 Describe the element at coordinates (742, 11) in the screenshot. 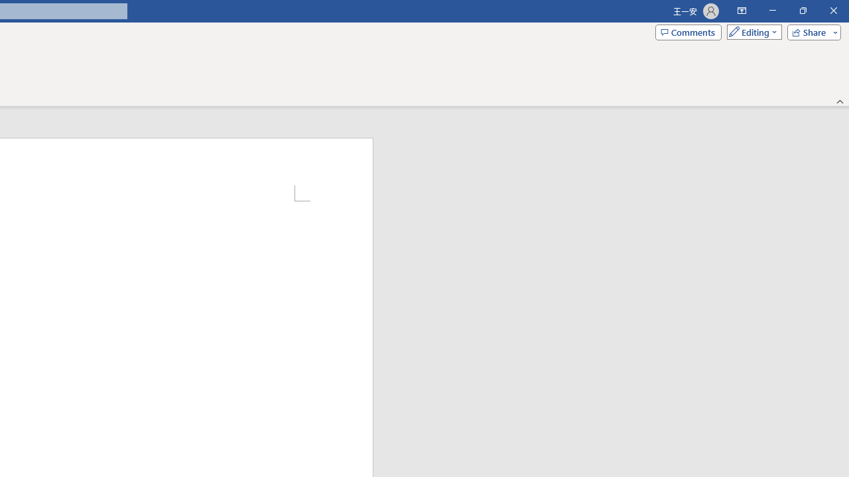

I see `Ribbon Display Options` at that location.